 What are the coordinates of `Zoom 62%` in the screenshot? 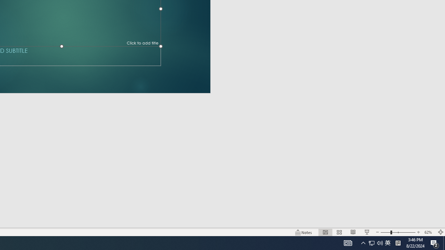 It's located at (429, 232).